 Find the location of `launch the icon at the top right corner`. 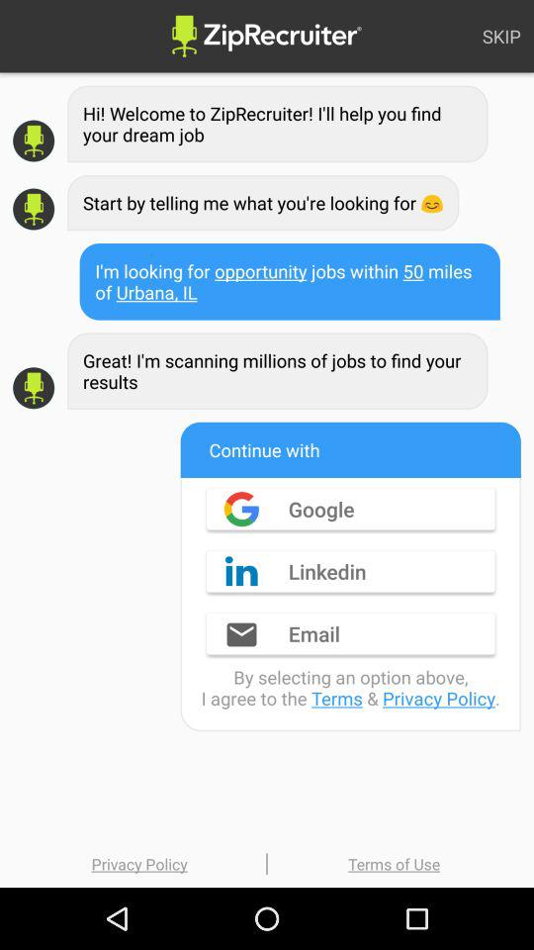

launch the icon at the top right corner is located at coordinates (501, 36).